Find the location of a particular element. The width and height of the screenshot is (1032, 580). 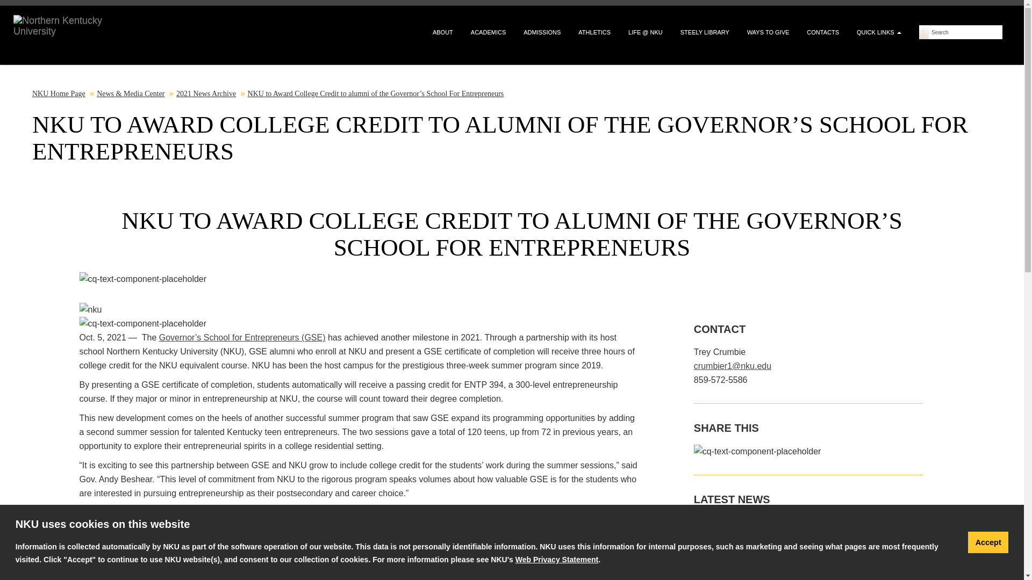

STEELY LIBRARY is located at coordinates (705, 32).